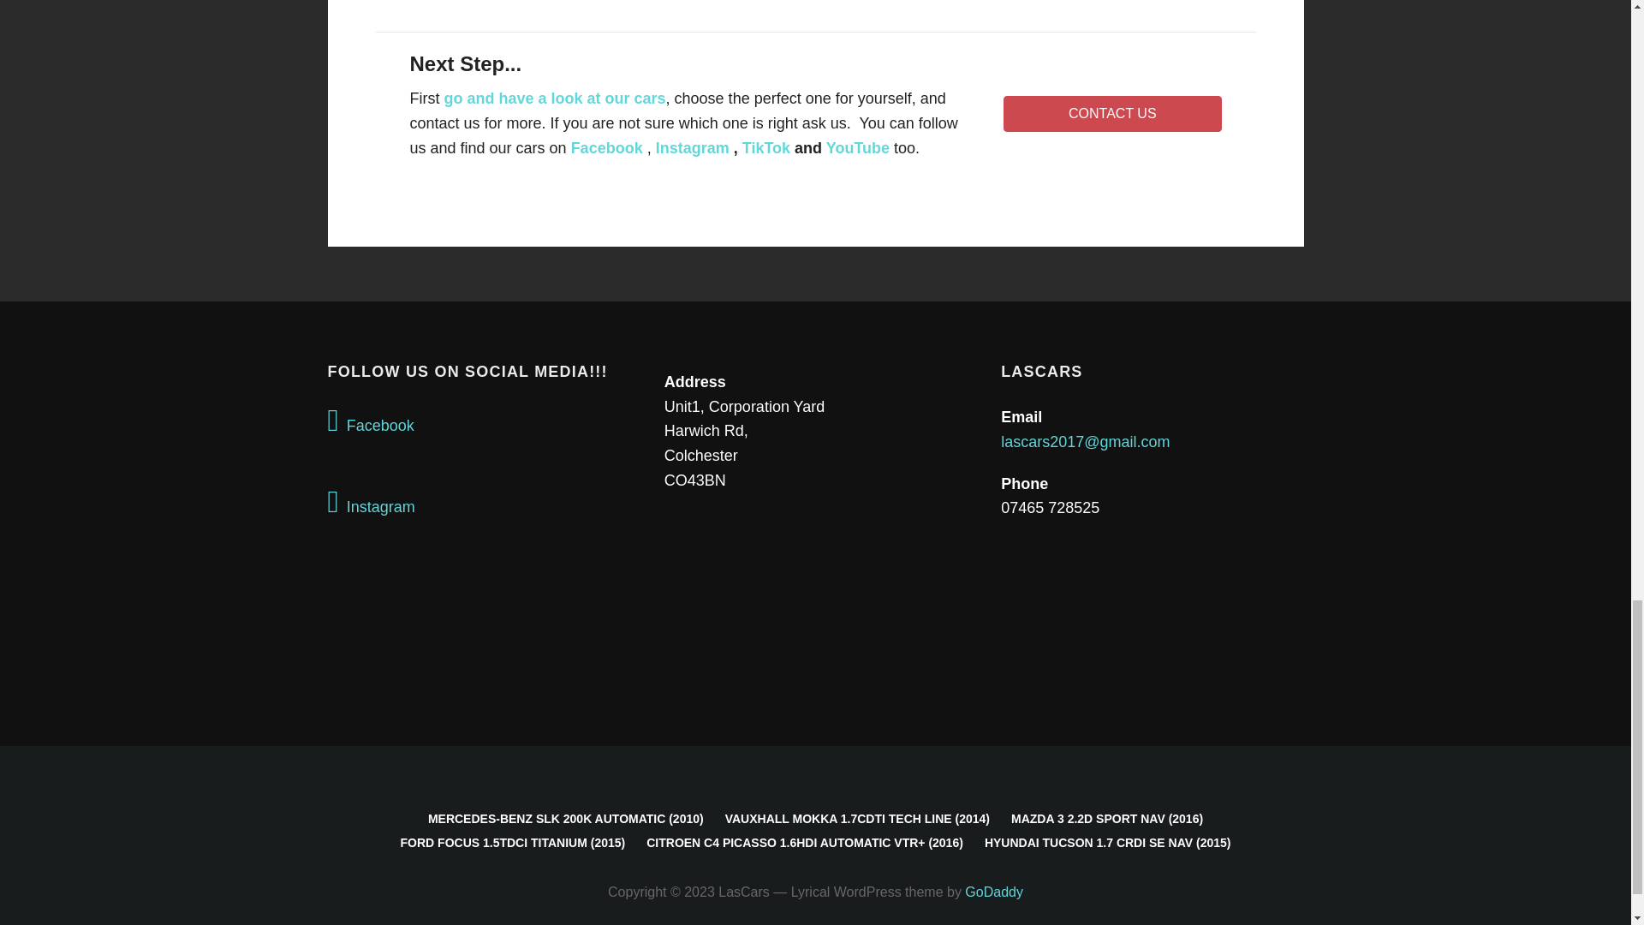  What do you see at coordinates (858, 147) in the screenshot?
I see `YouTube` at bounding box center [858, 147].